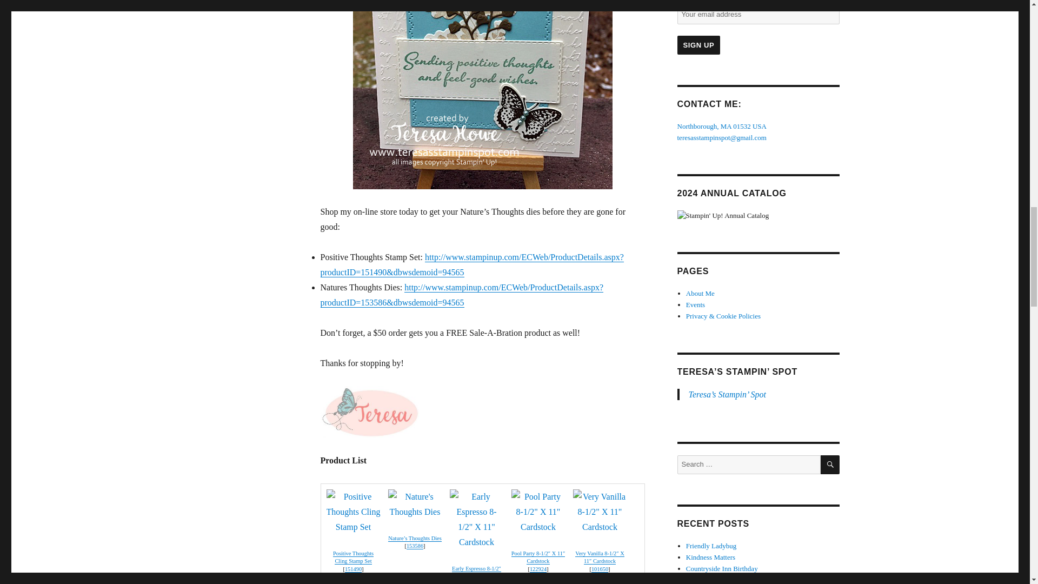 This screenshot has width=1038, height=584. Describe the element at coordinates (476, 582) in the screenshot. I see `119686` at that location.